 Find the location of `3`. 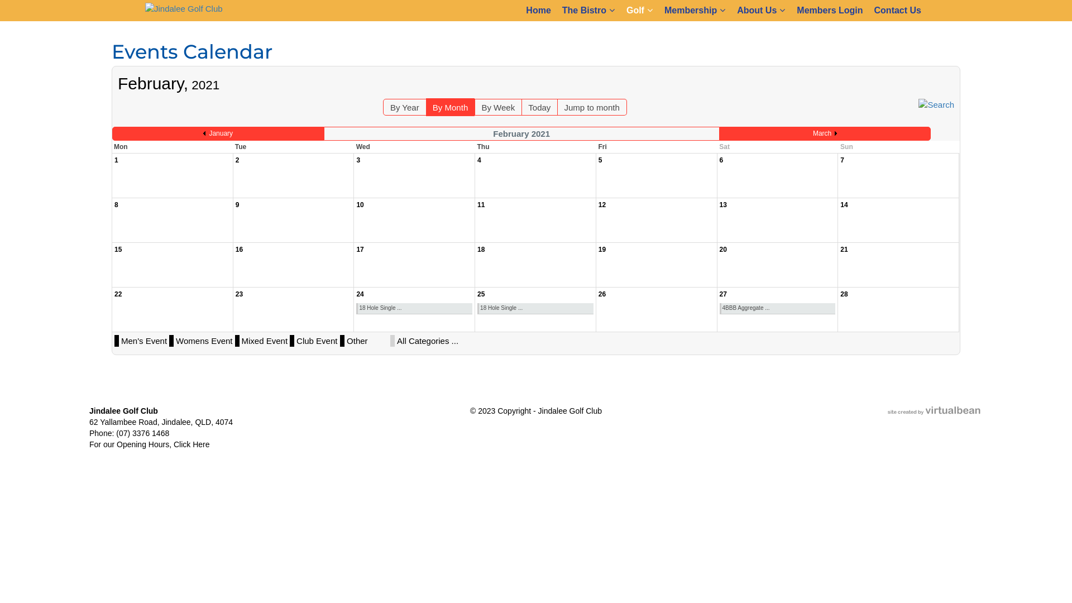

3 is located at coordinates (358, 160).